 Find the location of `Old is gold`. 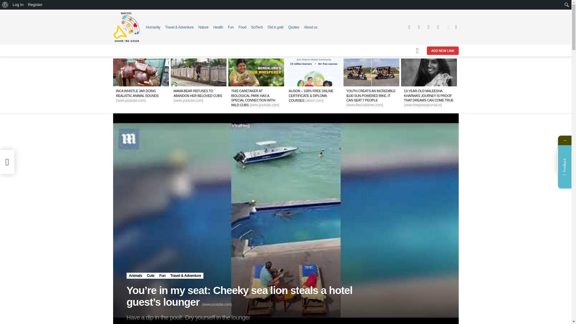

Old is gold is located at coordinates (275, 27).